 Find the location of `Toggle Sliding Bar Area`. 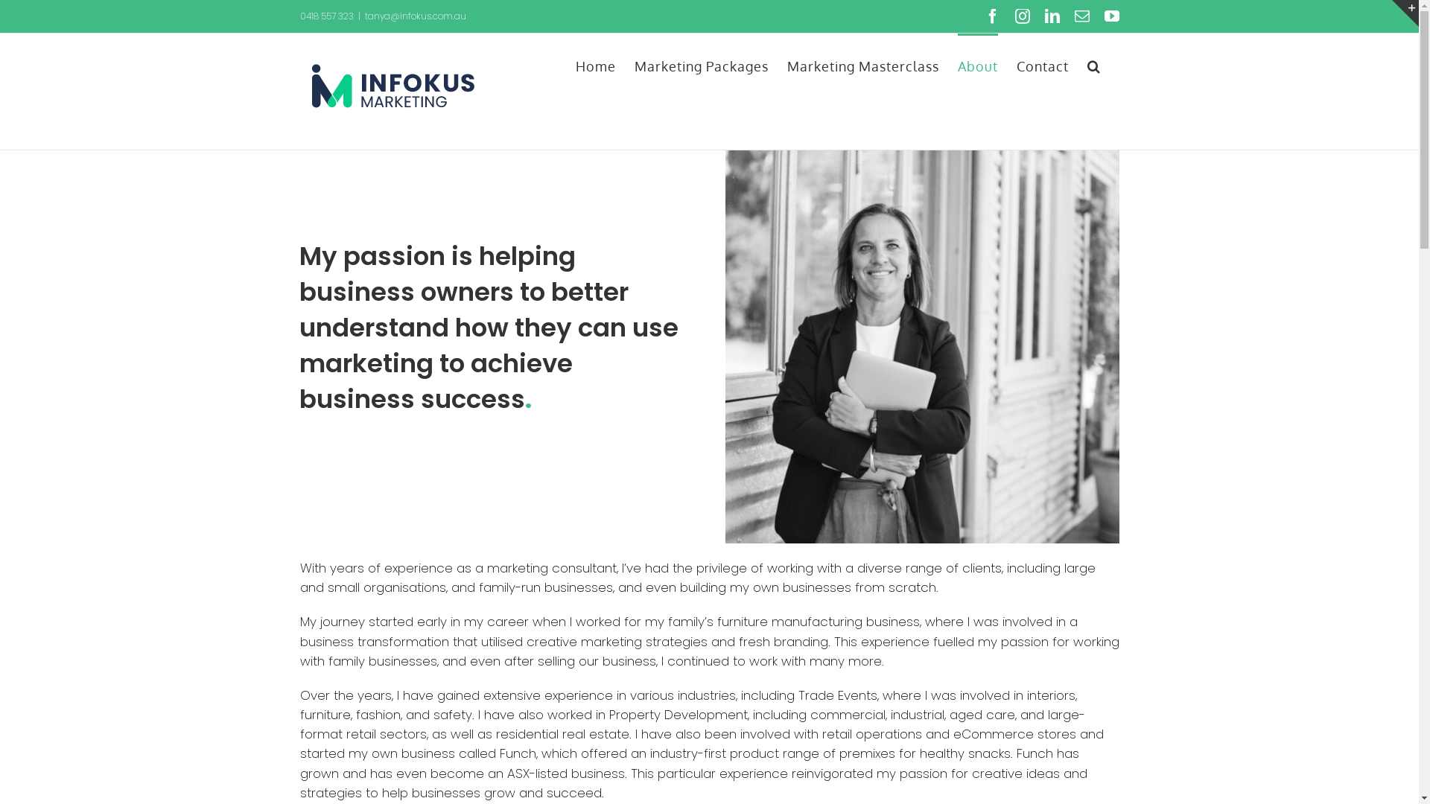

Toggle Sliding Bar Area is located at coordinates (1405, 13).